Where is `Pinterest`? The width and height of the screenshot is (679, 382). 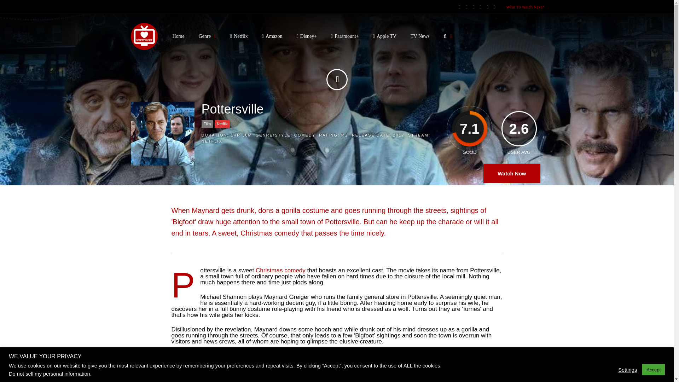
Pinterest is located at coordinates (487, 7).